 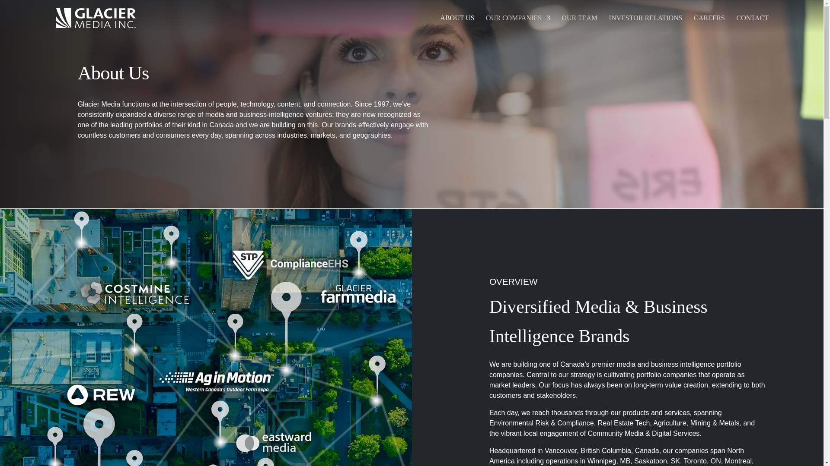 What do you see at coordinates (518, 25) in the screenshot?
I see `OUR COMPANIES` at bounding box center [518, 25].